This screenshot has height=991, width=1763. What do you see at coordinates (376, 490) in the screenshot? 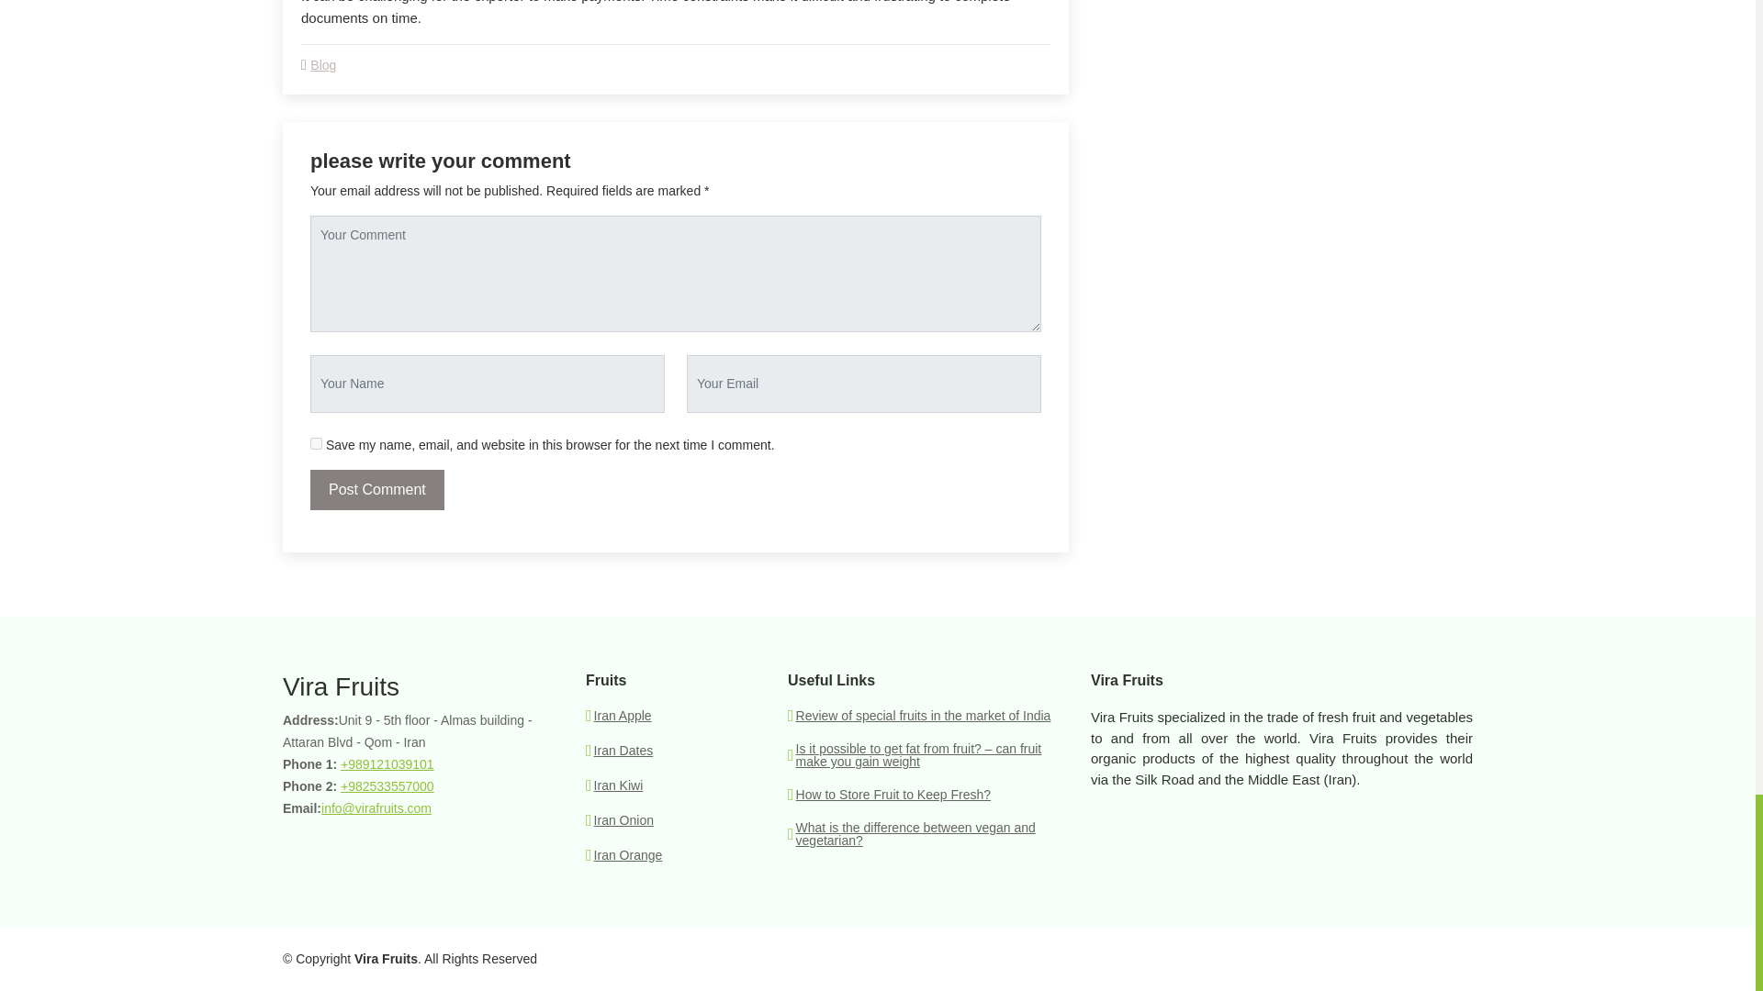
I see `Post Comment` at bounding box center [376, 490].